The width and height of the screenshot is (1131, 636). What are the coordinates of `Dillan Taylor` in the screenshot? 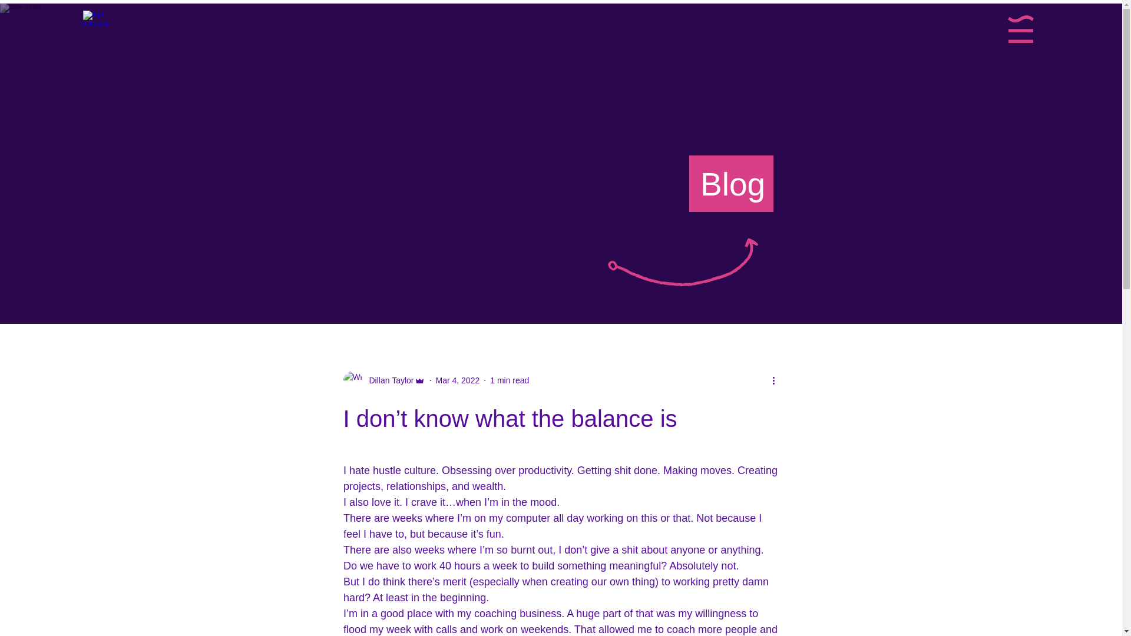 It's located at (388, 380).